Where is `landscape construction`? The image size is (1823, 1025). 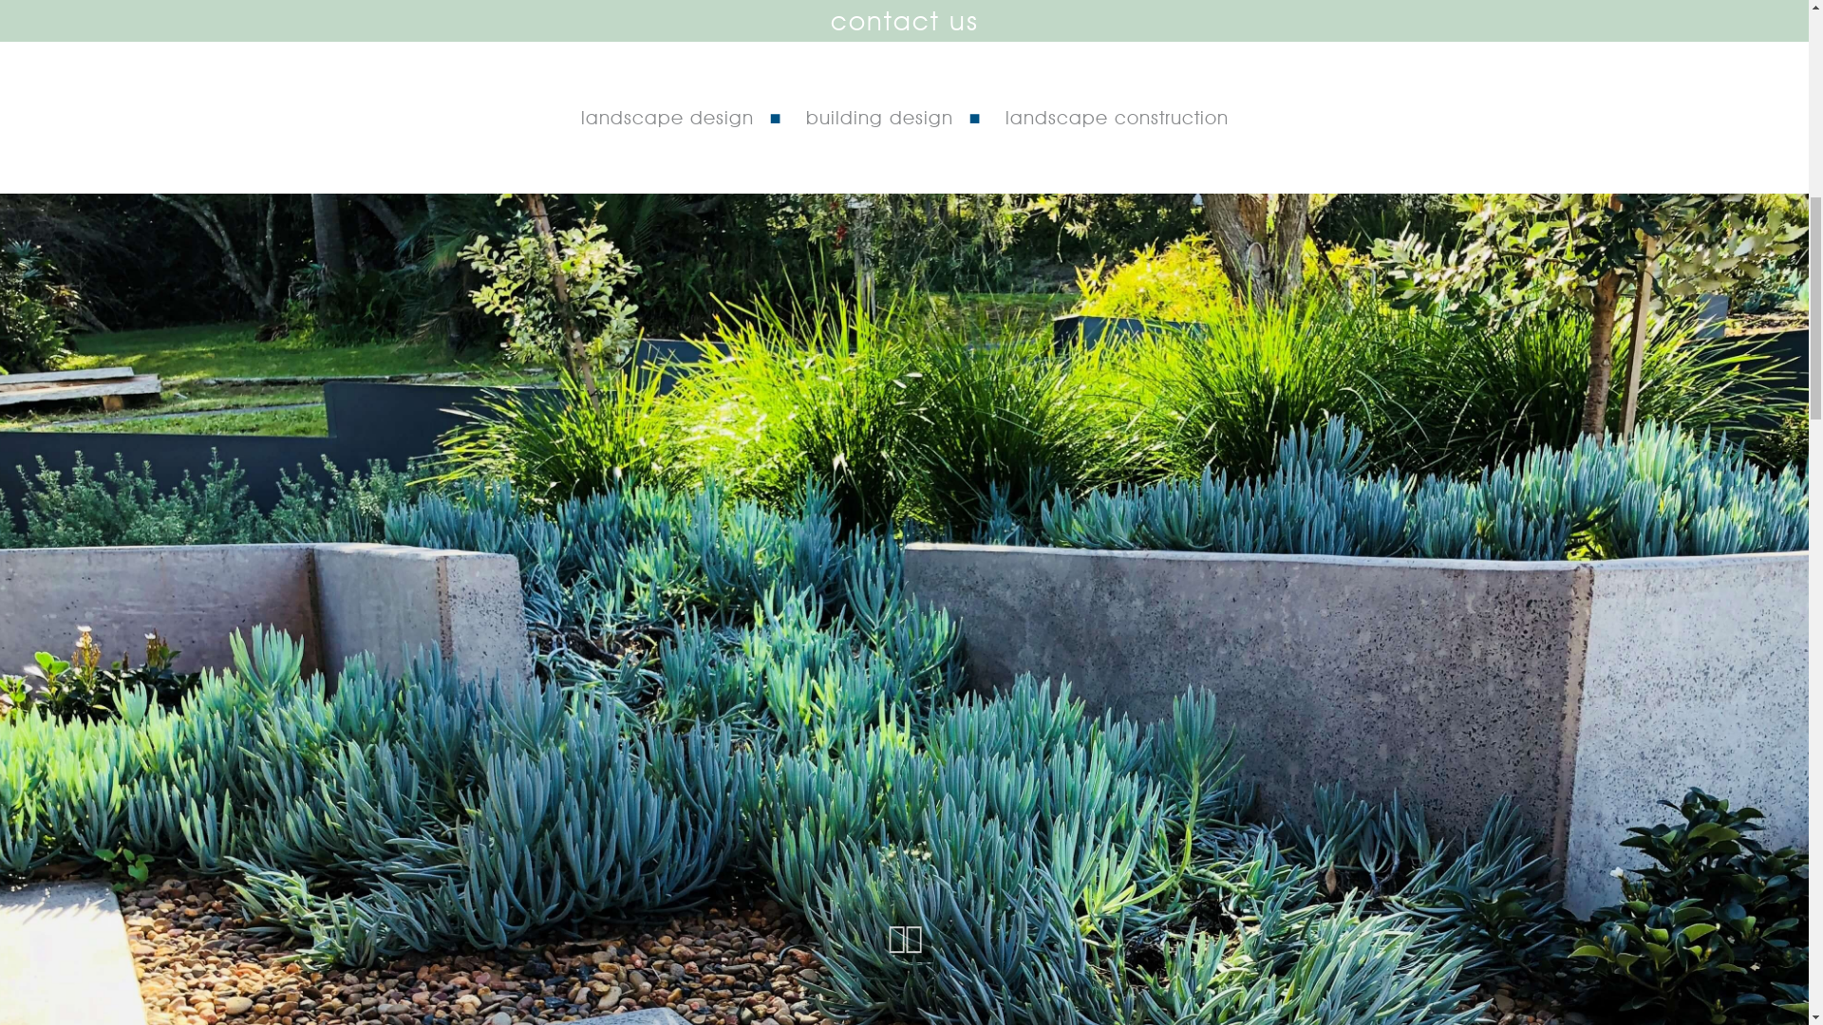
landscape construction is located at coordinates (1117, 968).